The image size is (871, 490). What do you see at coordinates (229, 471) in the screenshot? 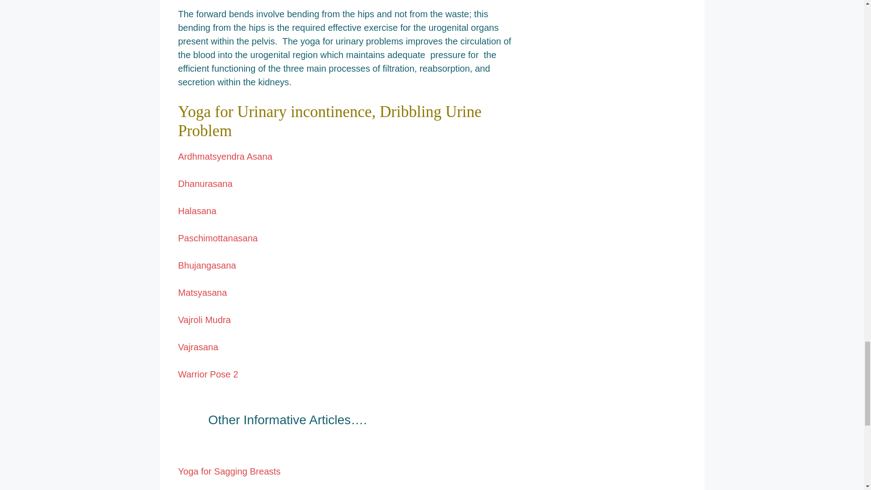
I see `Yoga for Sagging Breasts` at bounding box center [229, 471].